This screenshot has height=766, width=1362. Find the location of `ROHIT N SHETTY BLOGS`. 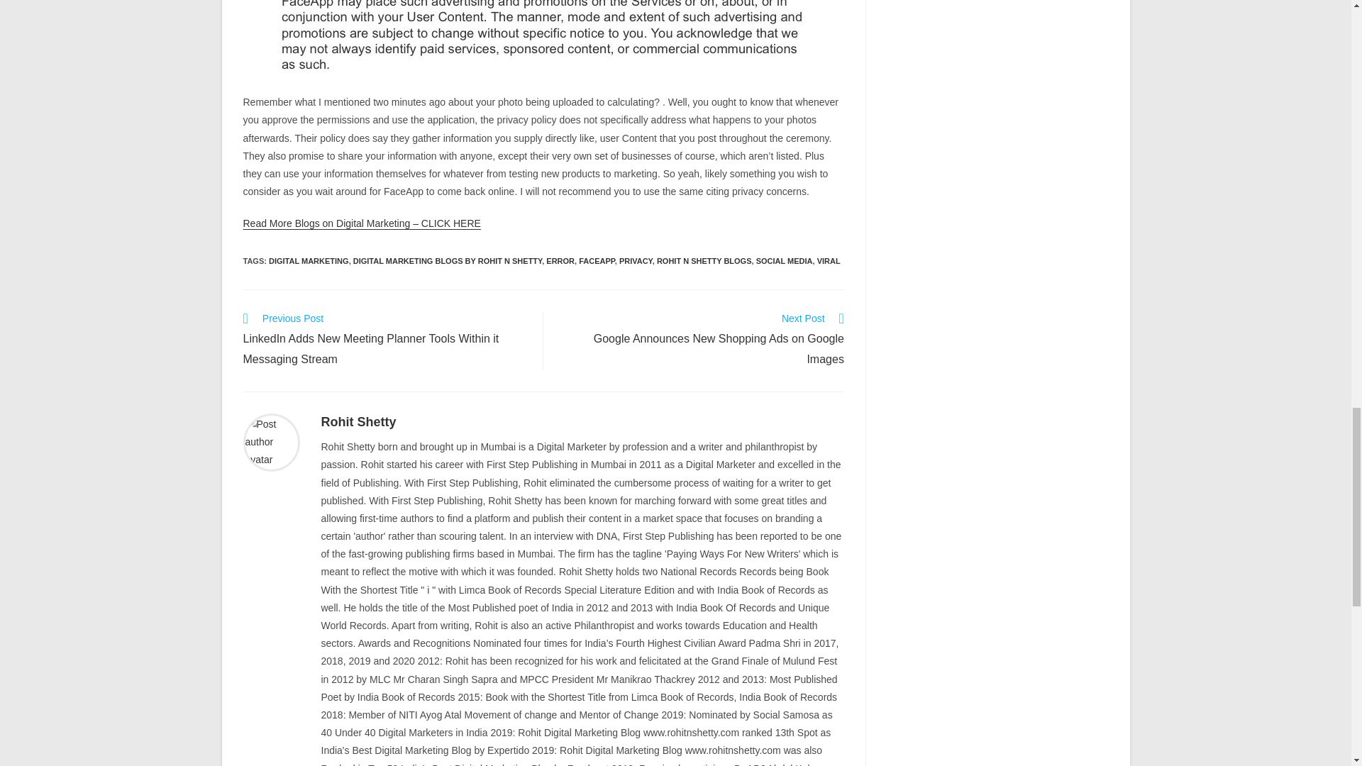

ROHIT N SHETTY BLOGS is located at coordinates (704, 260).